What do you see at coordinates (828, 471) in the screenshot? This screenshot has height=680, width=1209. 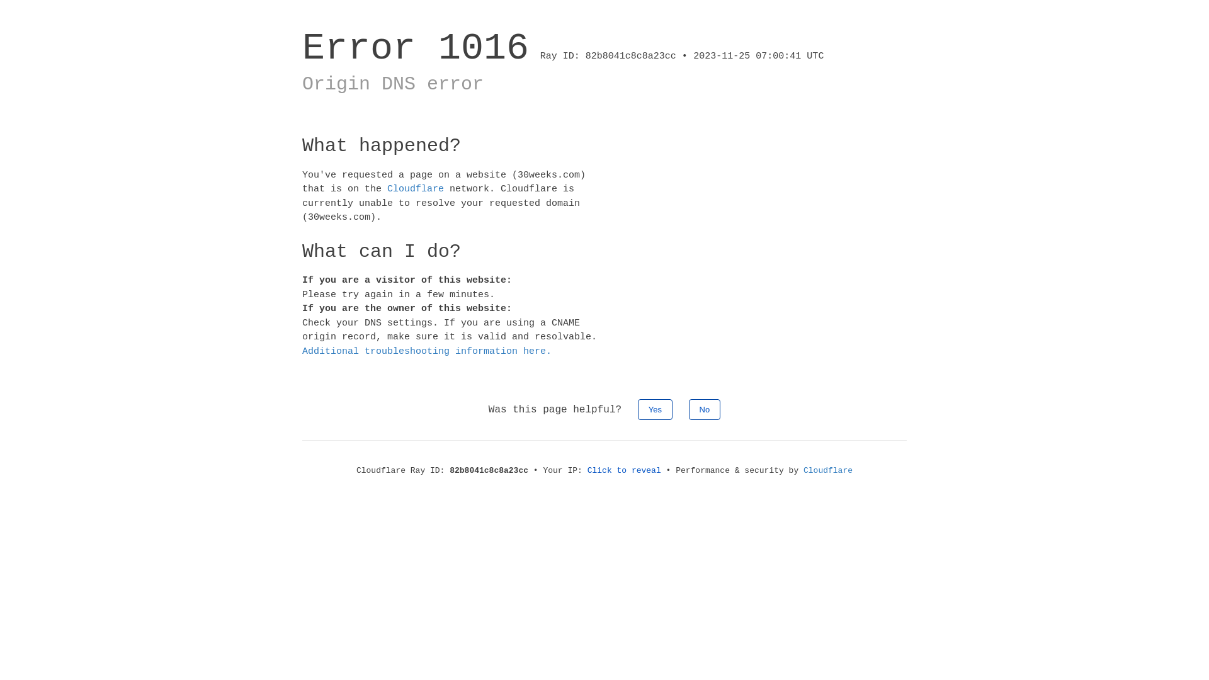 I see `Cloudflare` at bounding box center [828, 471].